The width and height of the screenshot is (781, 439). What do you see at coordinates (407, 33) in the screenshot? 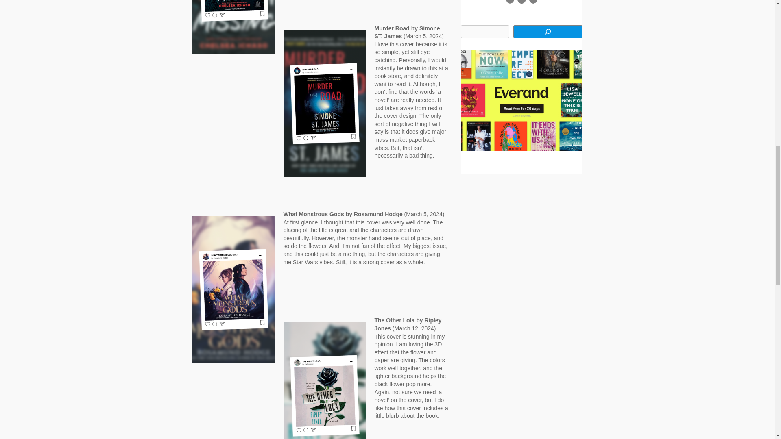
I see `Murder Road by Simone ST. James` at bounding box center [407, 33].